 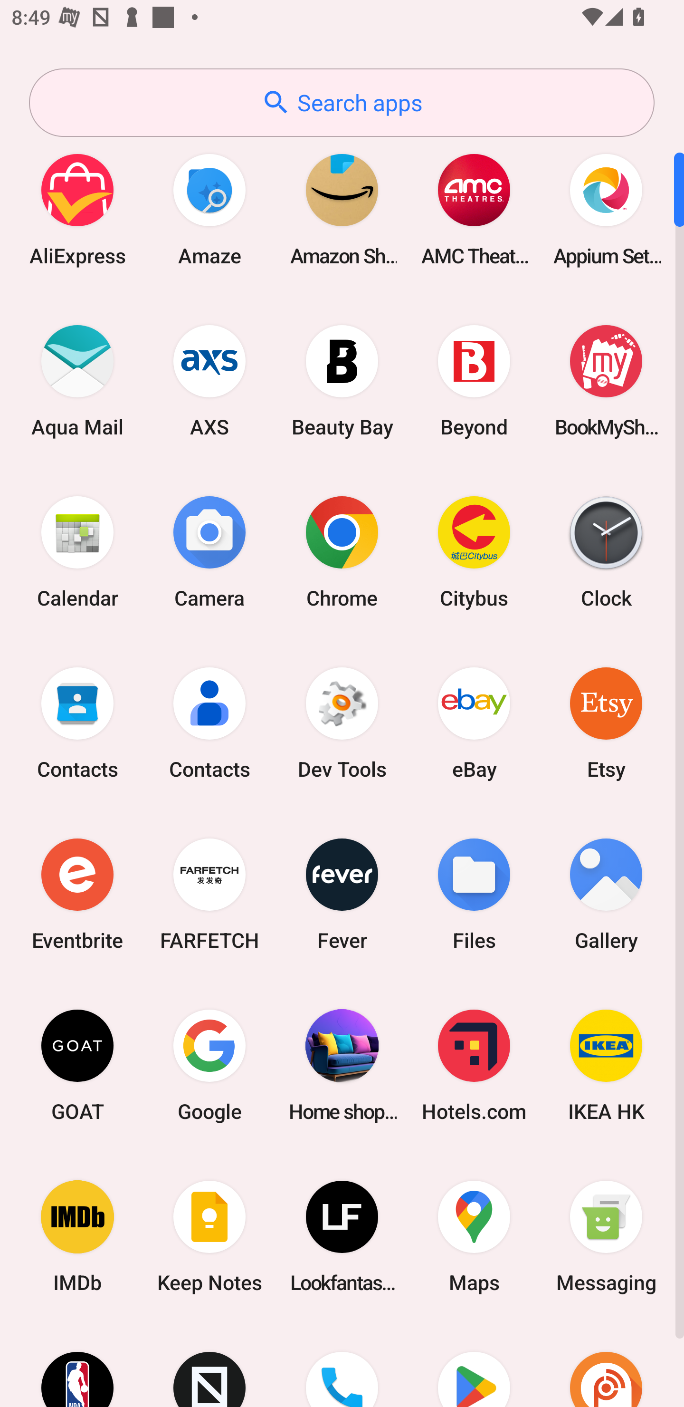 What do you see at coordinates (77, 1065) in the screenshot?
I see `GOAT` at bounding box center [77, 1065].